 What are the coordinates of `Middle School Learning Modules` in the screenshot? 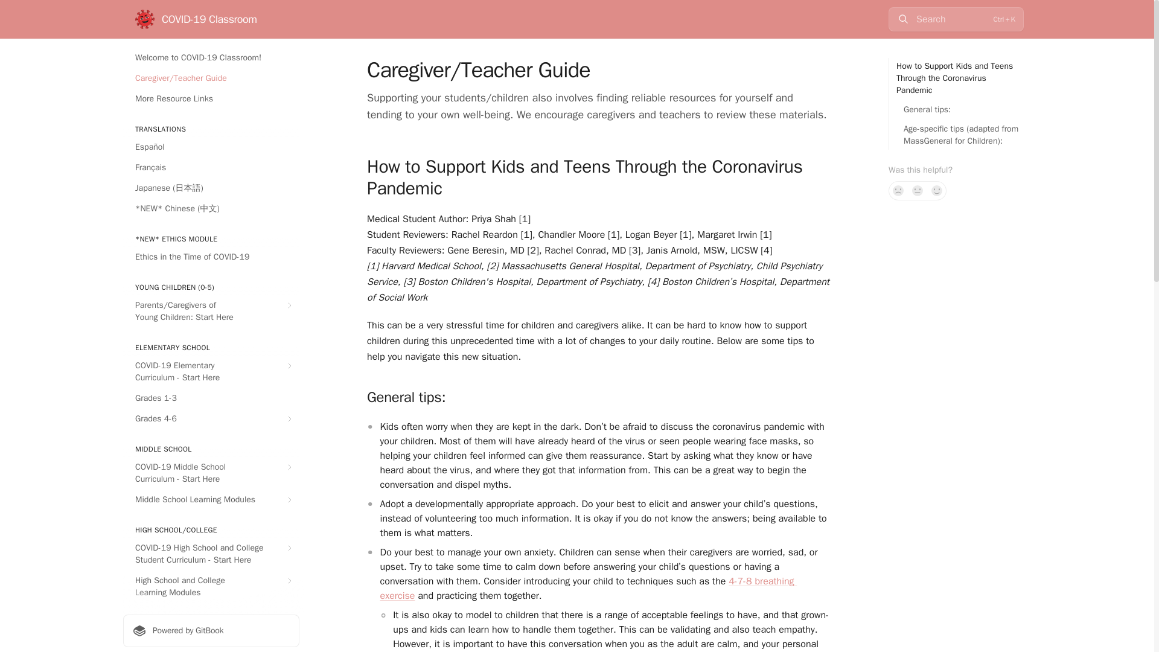 It's located at (211, 500).